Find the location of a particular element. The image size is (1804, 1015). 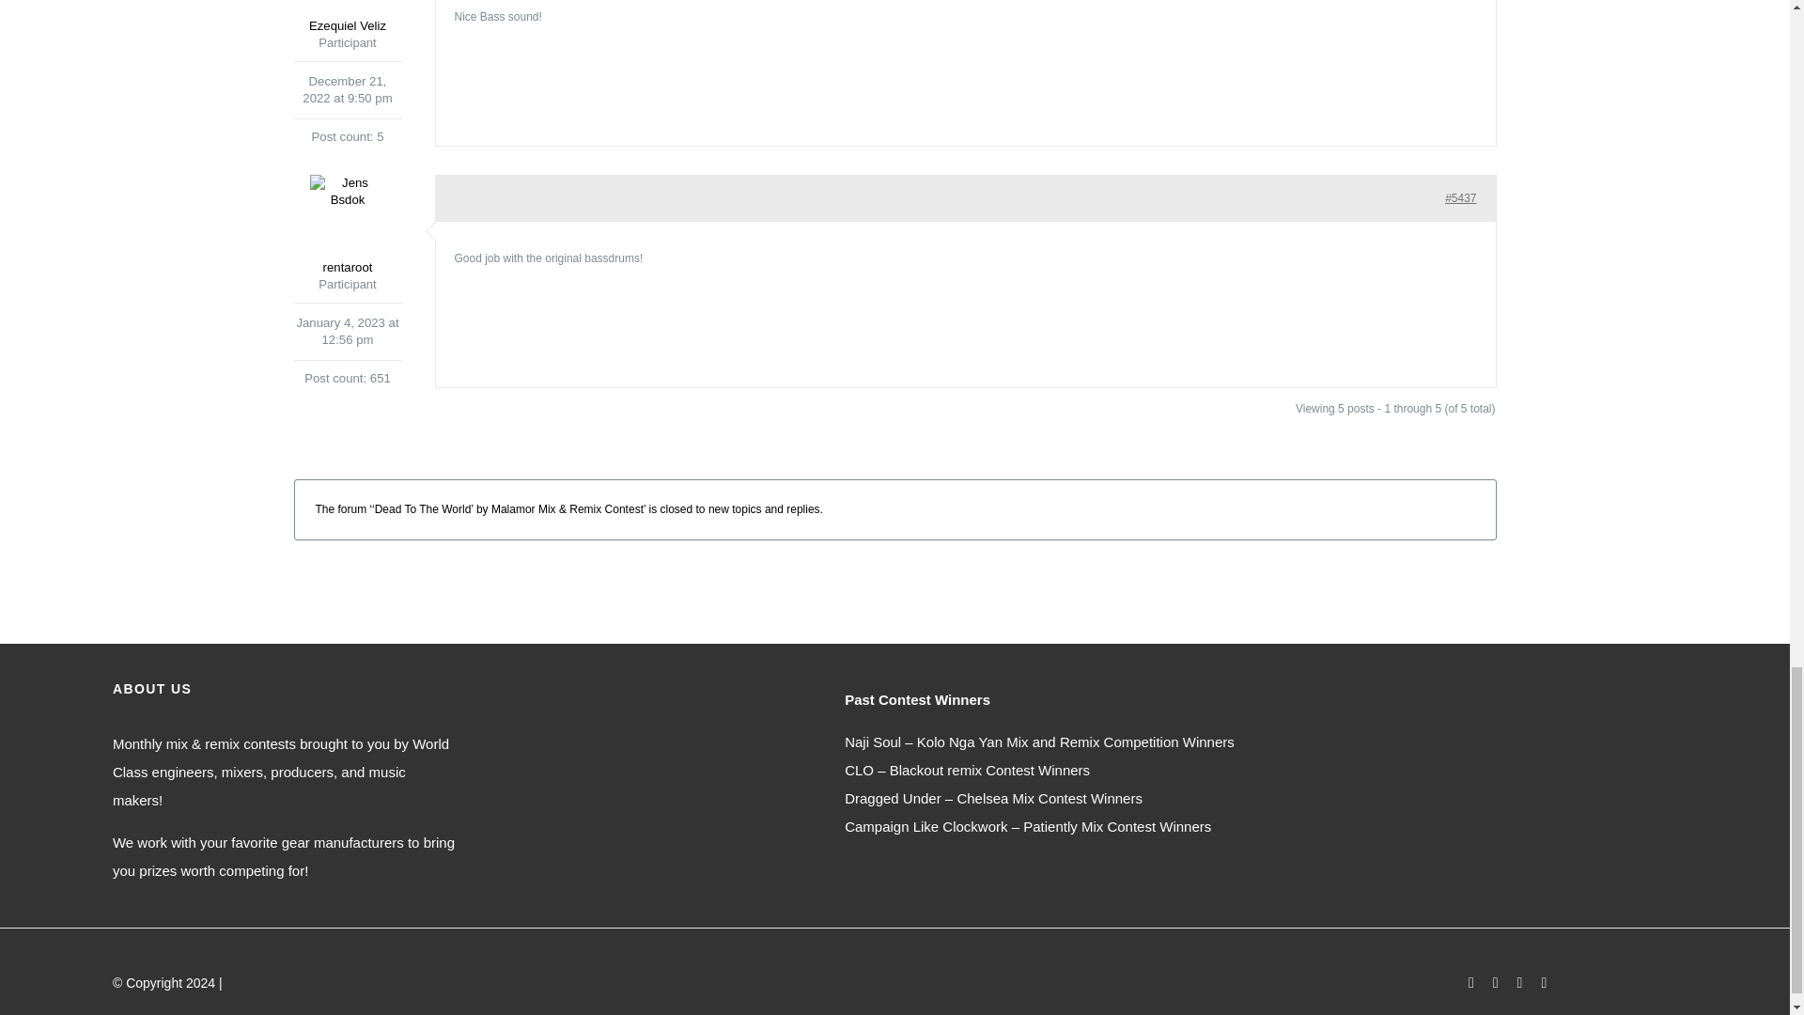

Ezequiel Veliz is located at coordinates (346, 17).